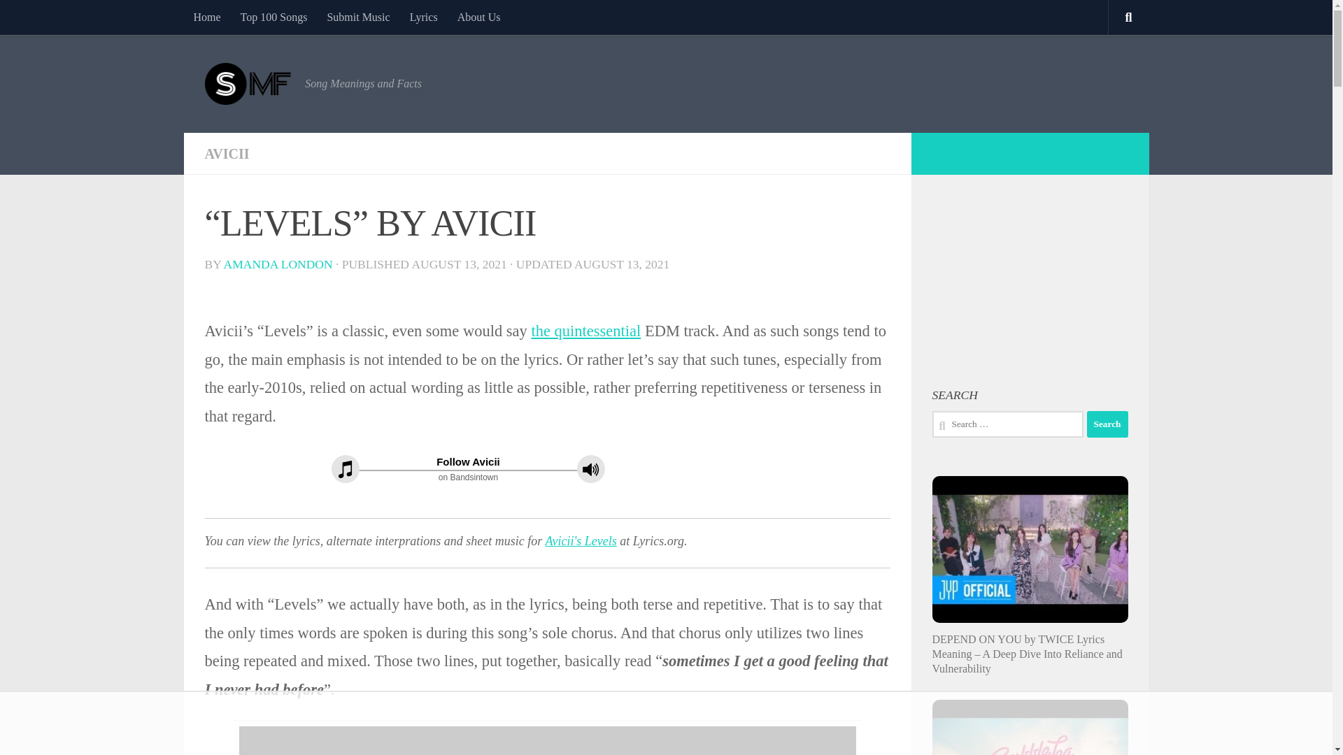 The image size is (1343, 755). I want to click on AVICII, so click(226, 154).